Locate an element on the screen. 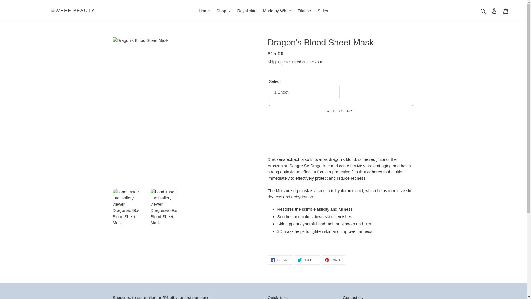  Made by Whee is located at coordinates (277, 11).